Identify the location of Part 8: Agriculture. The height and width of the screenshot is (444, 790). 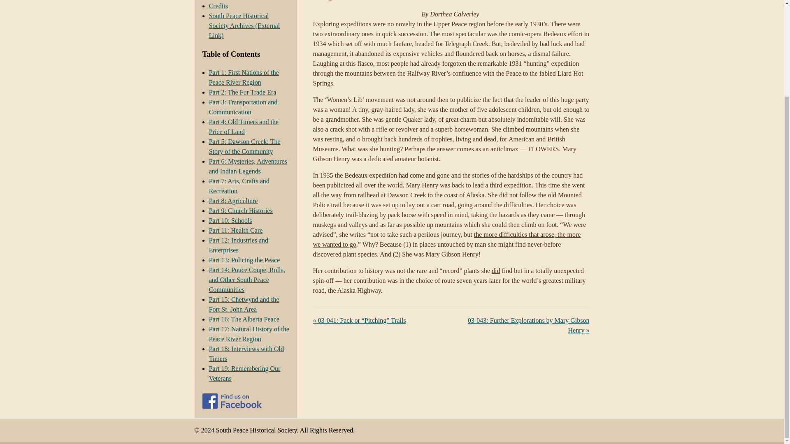
(234, 201).